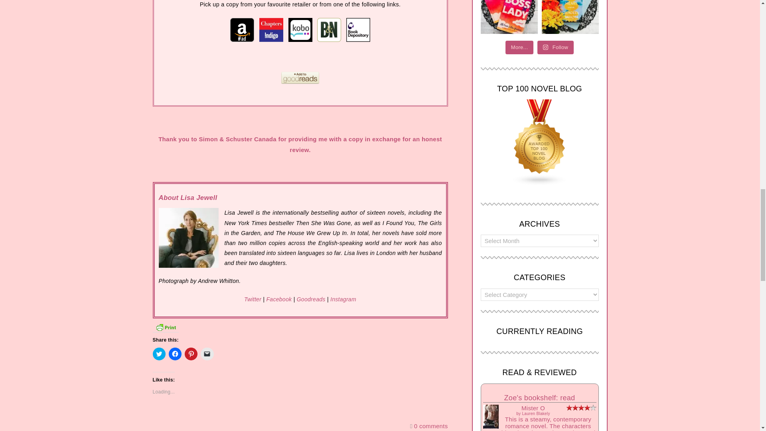 This screenshot has height=431, width=766. Describe the element at coordinates (175, 354) in the screenshot. I see `Click to share on Facebook` at that location.